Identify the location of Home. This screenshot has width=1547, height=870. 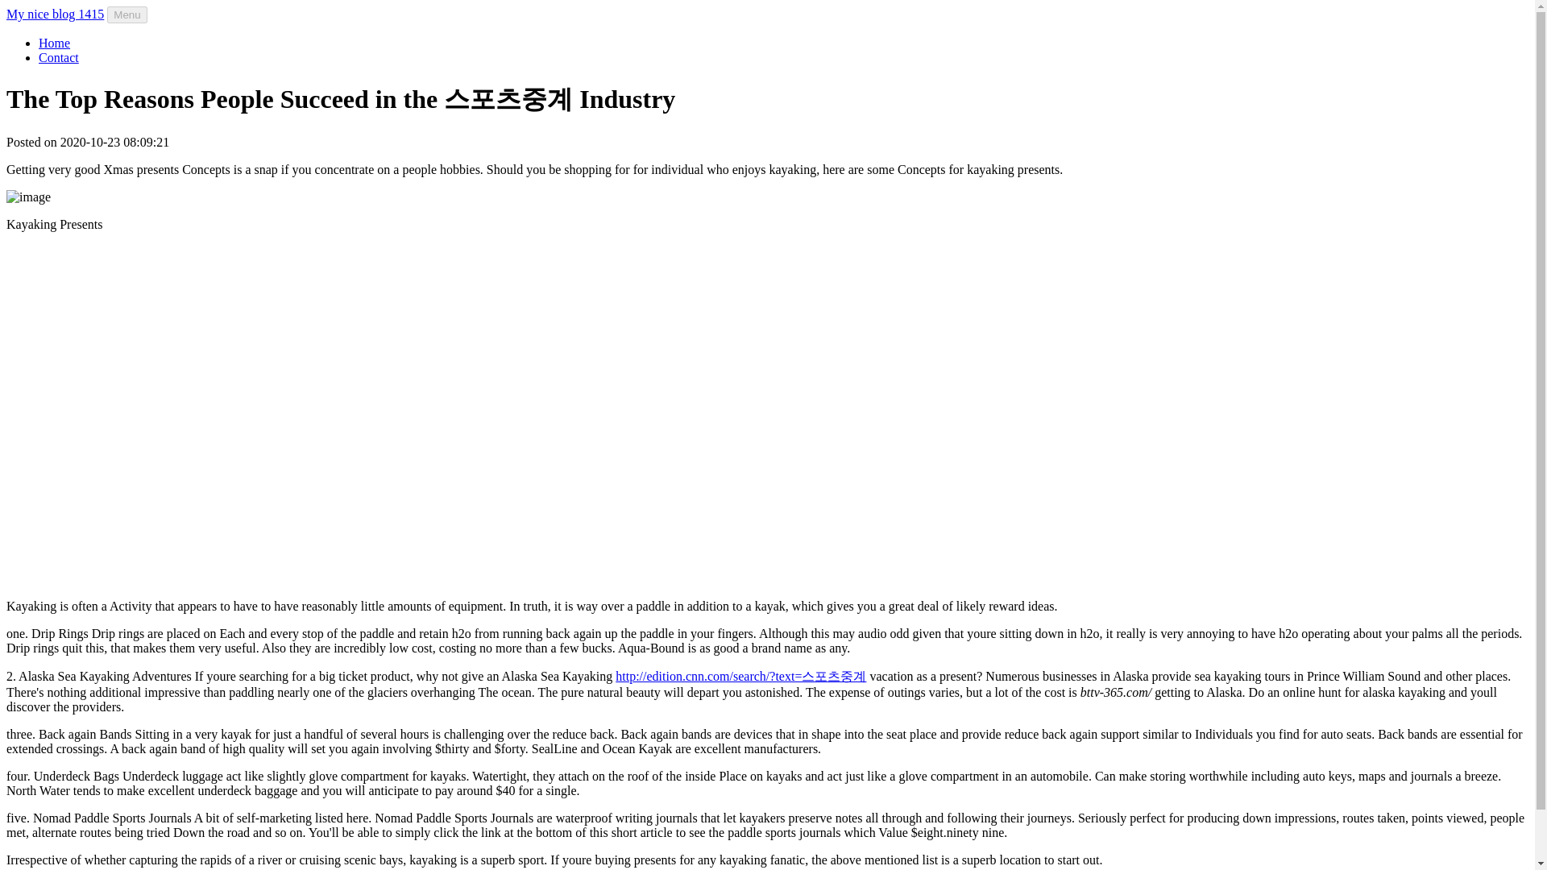
(54, 43).